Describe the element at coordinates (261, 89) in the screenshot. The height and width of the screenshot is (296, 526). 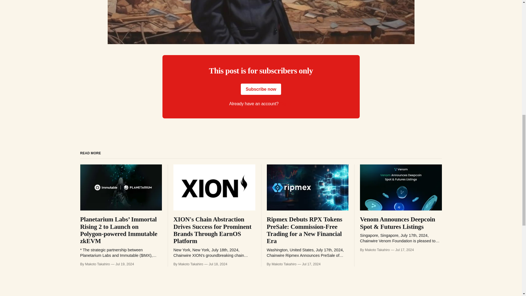
I see `Subscribe now` at that location.